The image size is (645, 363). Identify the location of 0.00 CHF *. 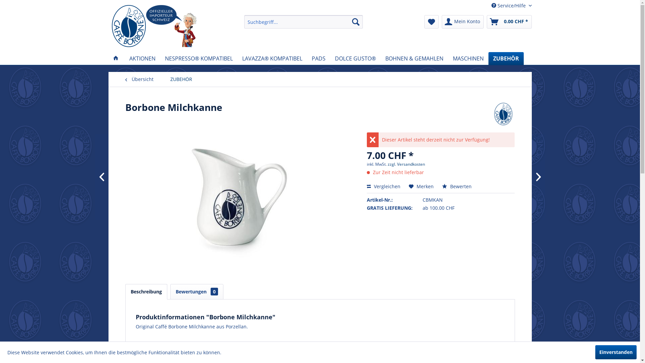
(509, 22).